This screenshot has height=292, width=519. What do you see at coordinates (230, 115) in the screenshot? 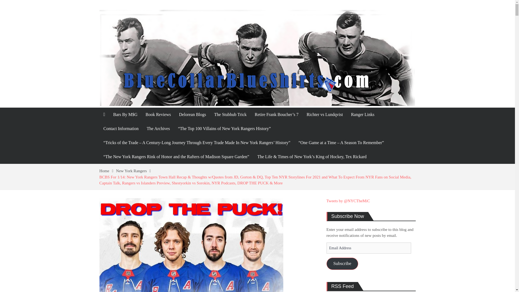
I see `The Stubhub Trick` at bounding box center [230, 115].